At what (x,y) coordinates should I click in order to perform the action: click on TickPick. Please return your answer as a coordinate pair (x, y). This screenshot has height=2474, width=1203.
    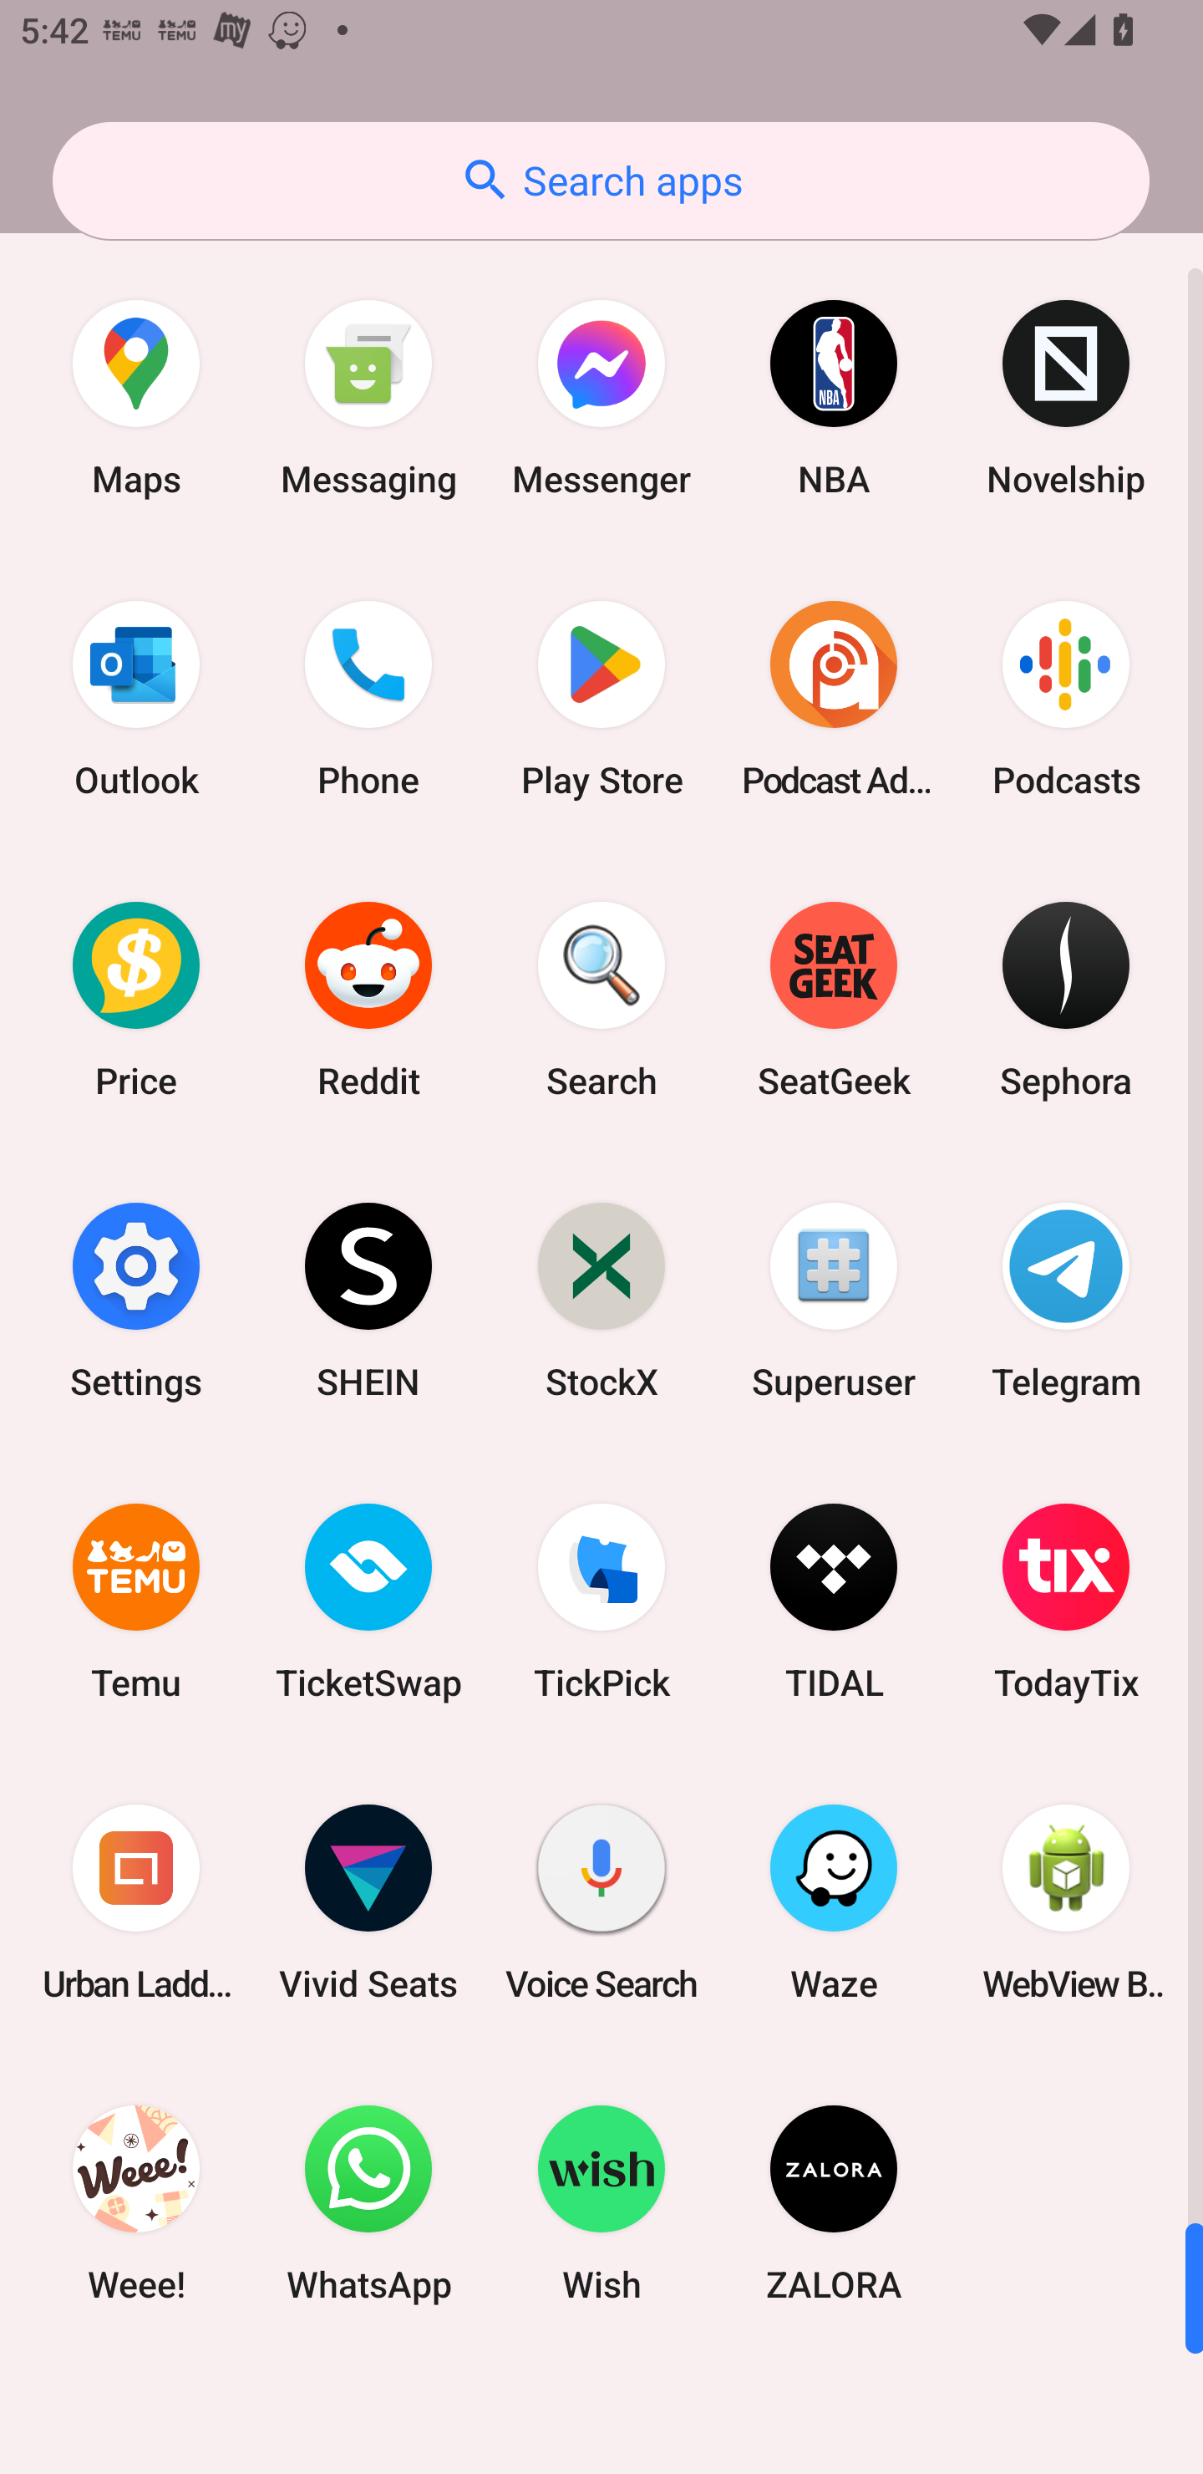
    Looking at the image, I should click on (601, 1600).